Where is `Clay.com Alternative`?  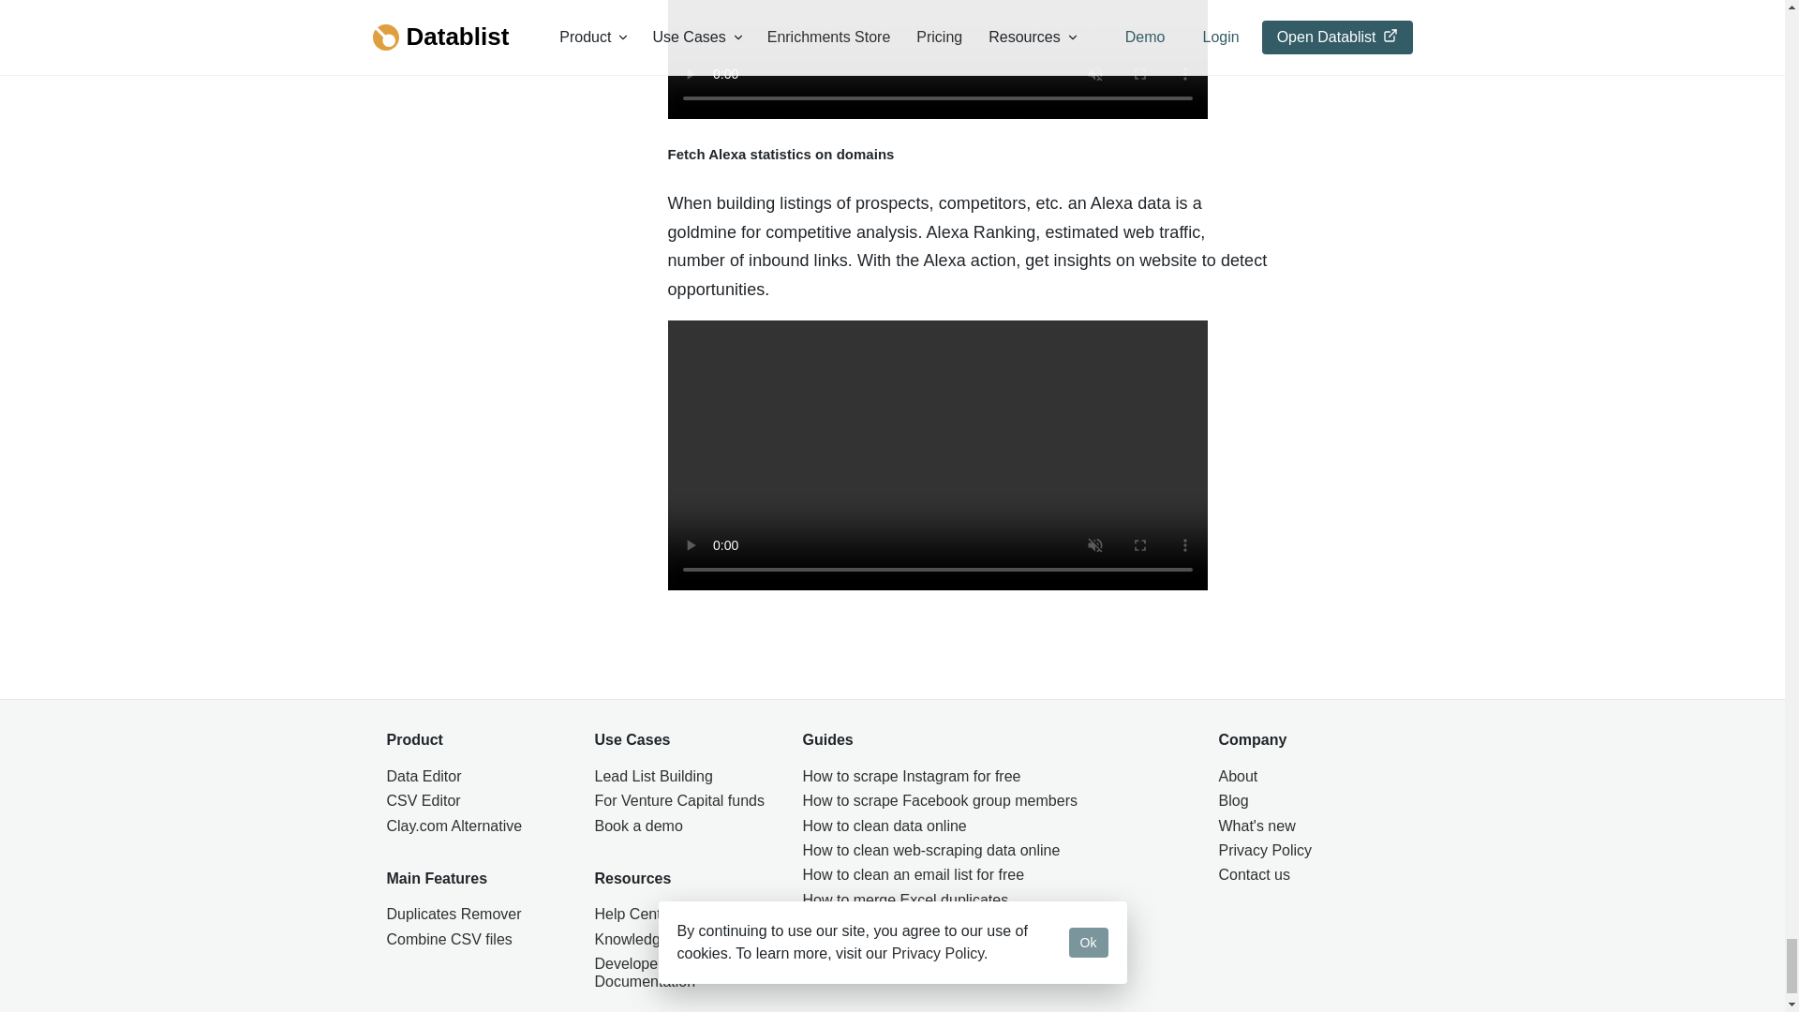
Clay.com Alternative is located at coordinates (476, 826).